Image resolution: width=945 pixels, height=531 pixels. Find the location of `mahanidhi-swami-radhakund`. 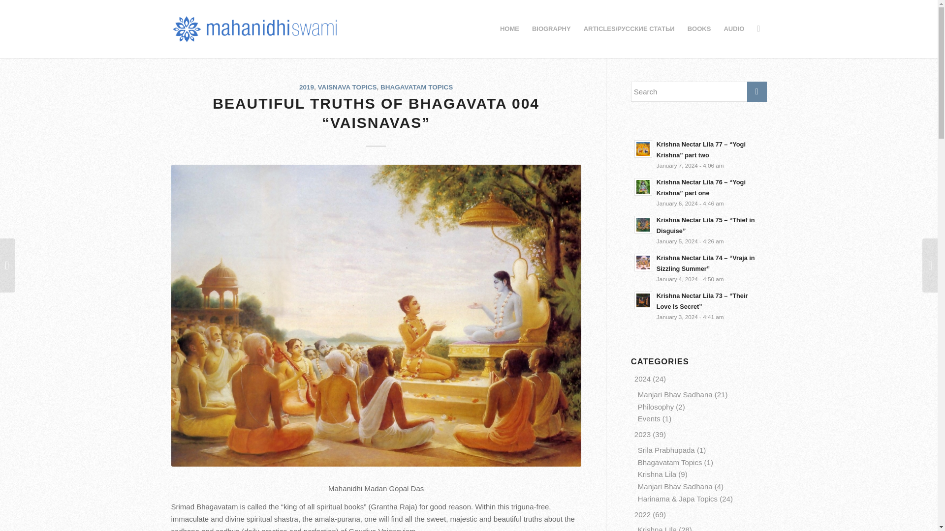

mahanidhi-swami-radhakund is located at coordinates (255, 29).